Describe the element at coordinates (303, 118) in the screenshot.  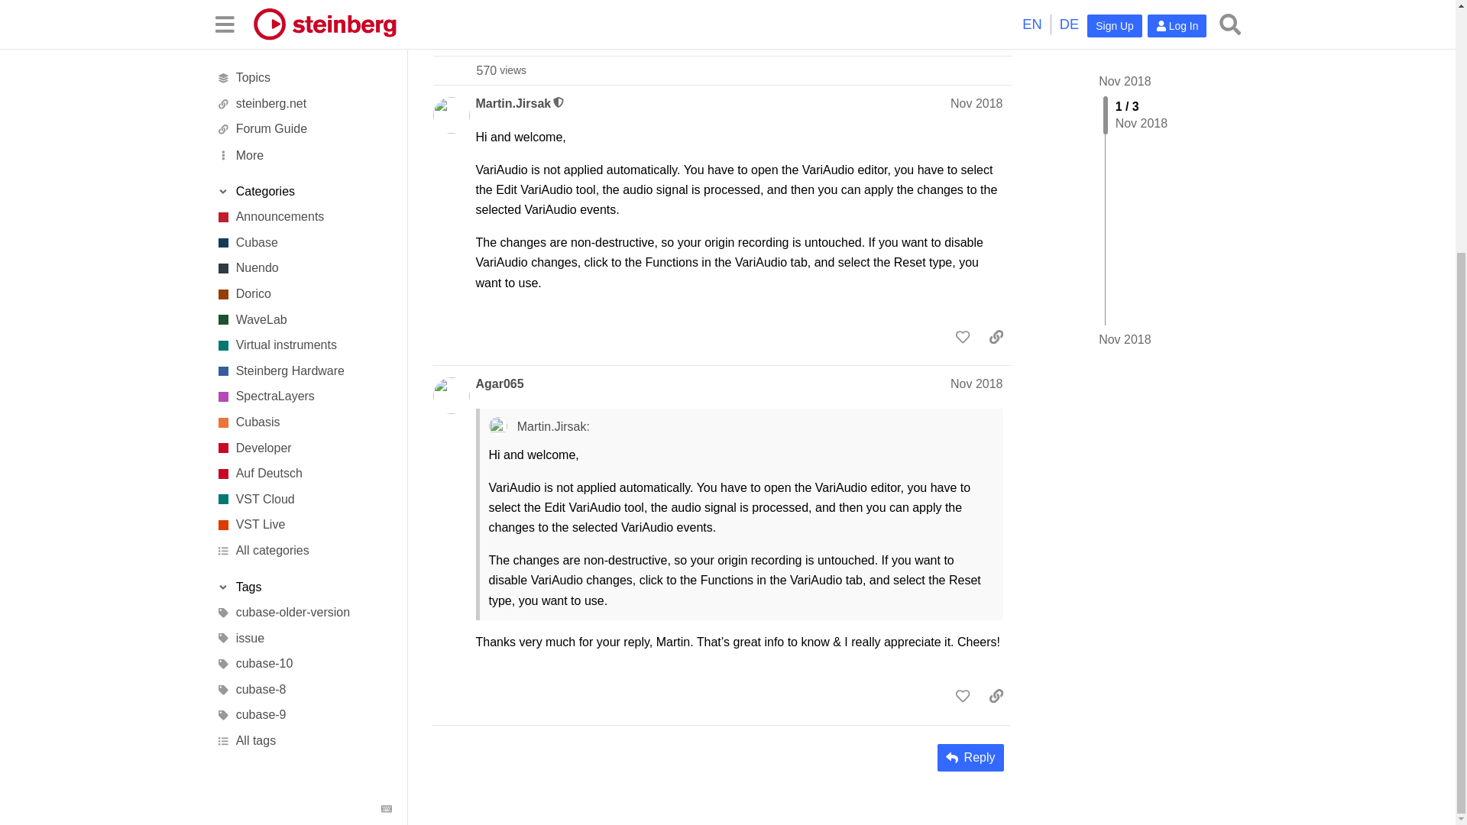
I see `Auf Deutsch` at that location.